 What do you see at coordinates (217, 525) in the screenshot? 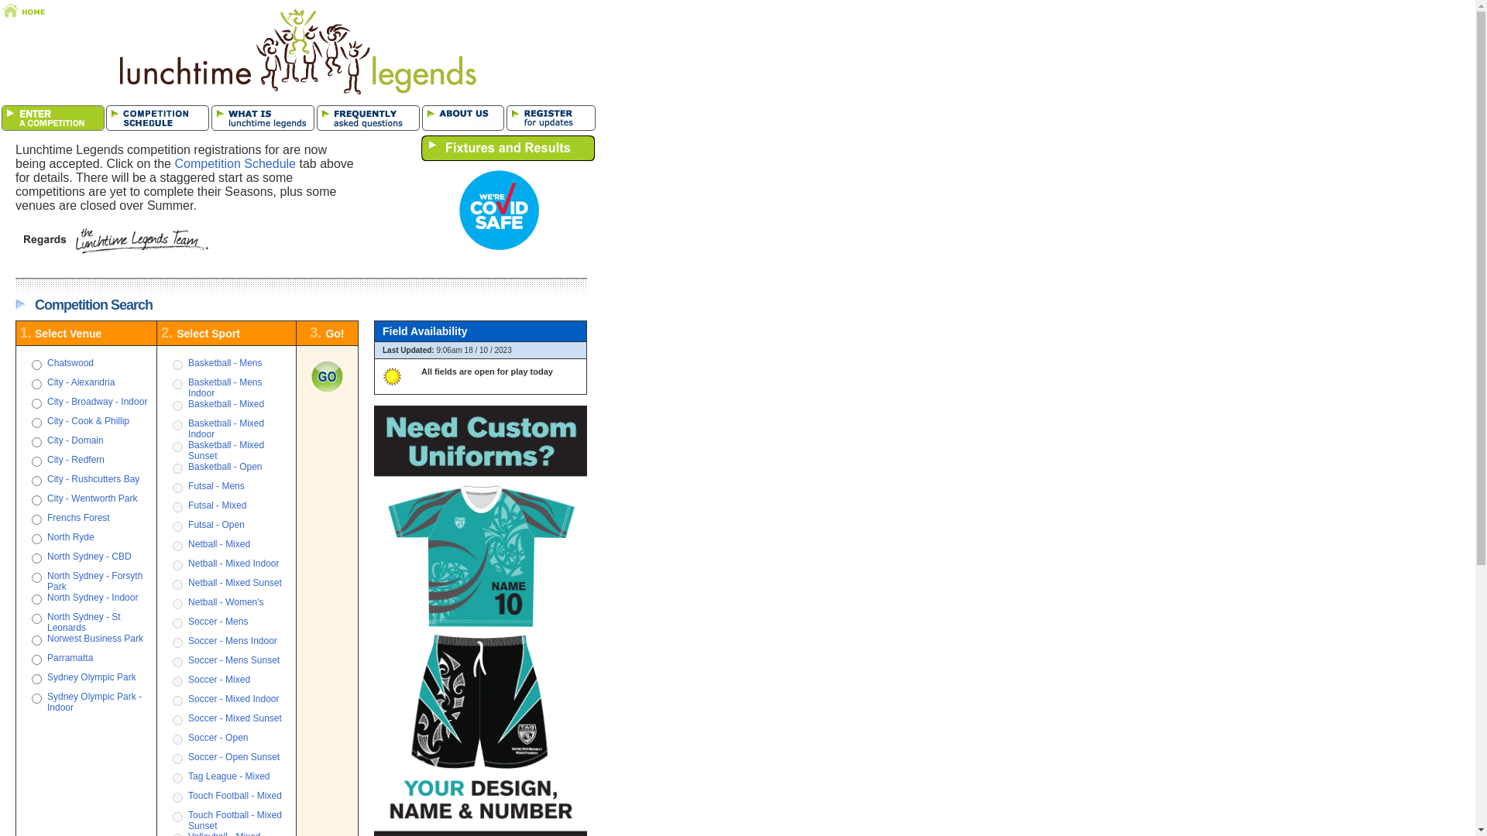
I see `Futsal - Open` at bounding box center [217, 525].